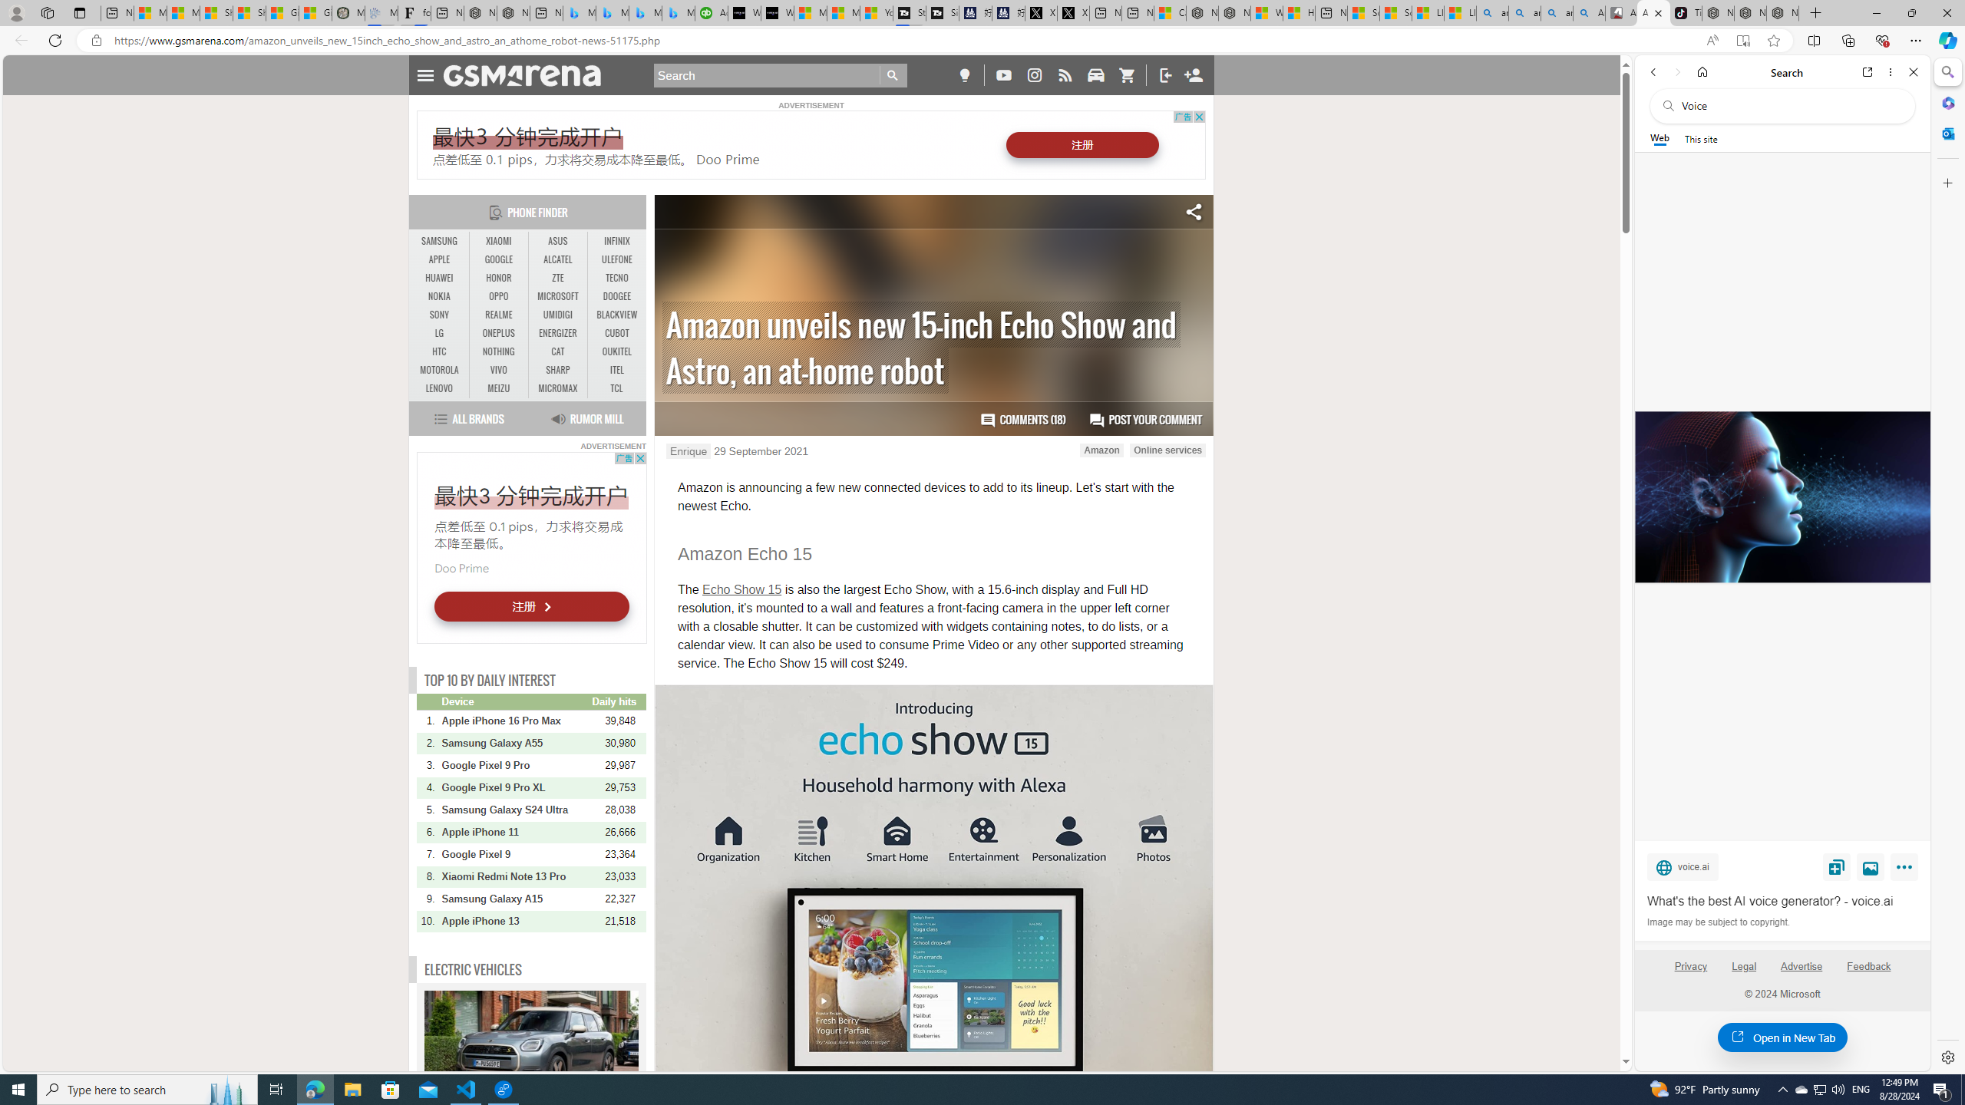  What do you see at coordinates (516, 876) in the screenshot?
I see `Xiaomi Redmi Note 13 Pro` at bounding box center [516, 876].